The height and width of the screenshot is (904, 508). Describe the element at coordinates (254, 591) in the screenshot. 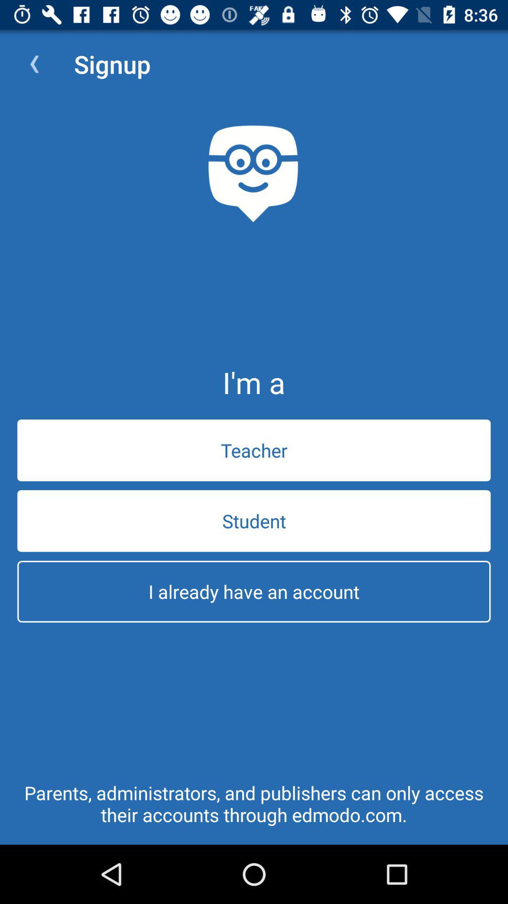

I see `open icon above parents administrators and item` at that location.